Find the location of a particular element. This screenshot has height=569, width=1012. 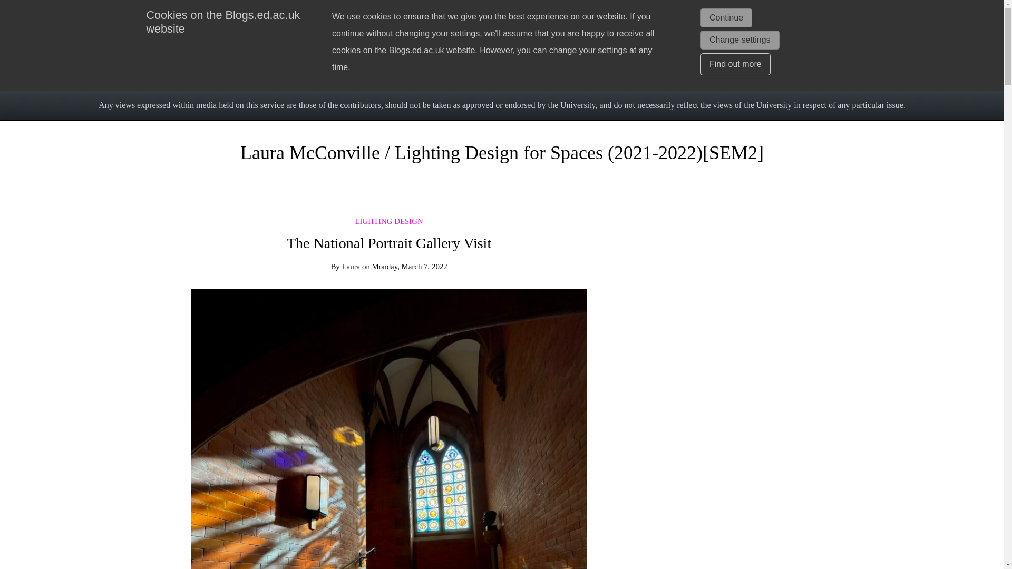

Permalink to: "The National Portrait Gallery Visit" is located at coordinates (389, 551).